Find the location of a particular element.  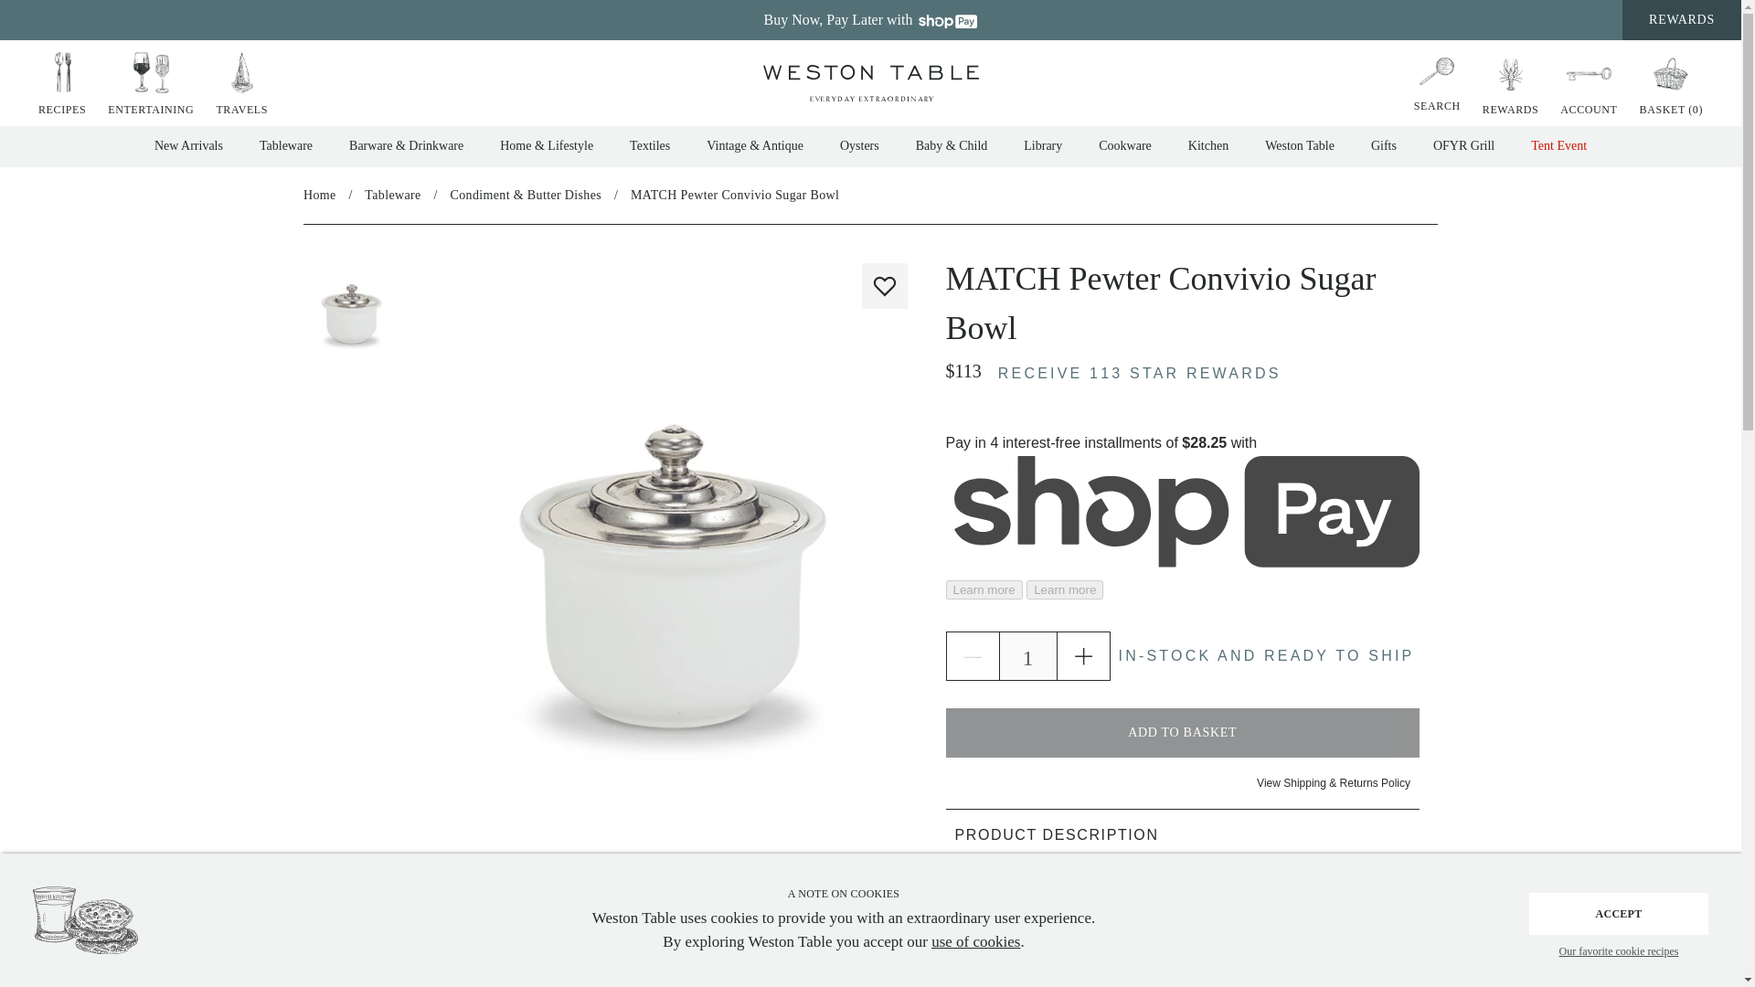

TRAVELS is located at coordinates (241, 84).